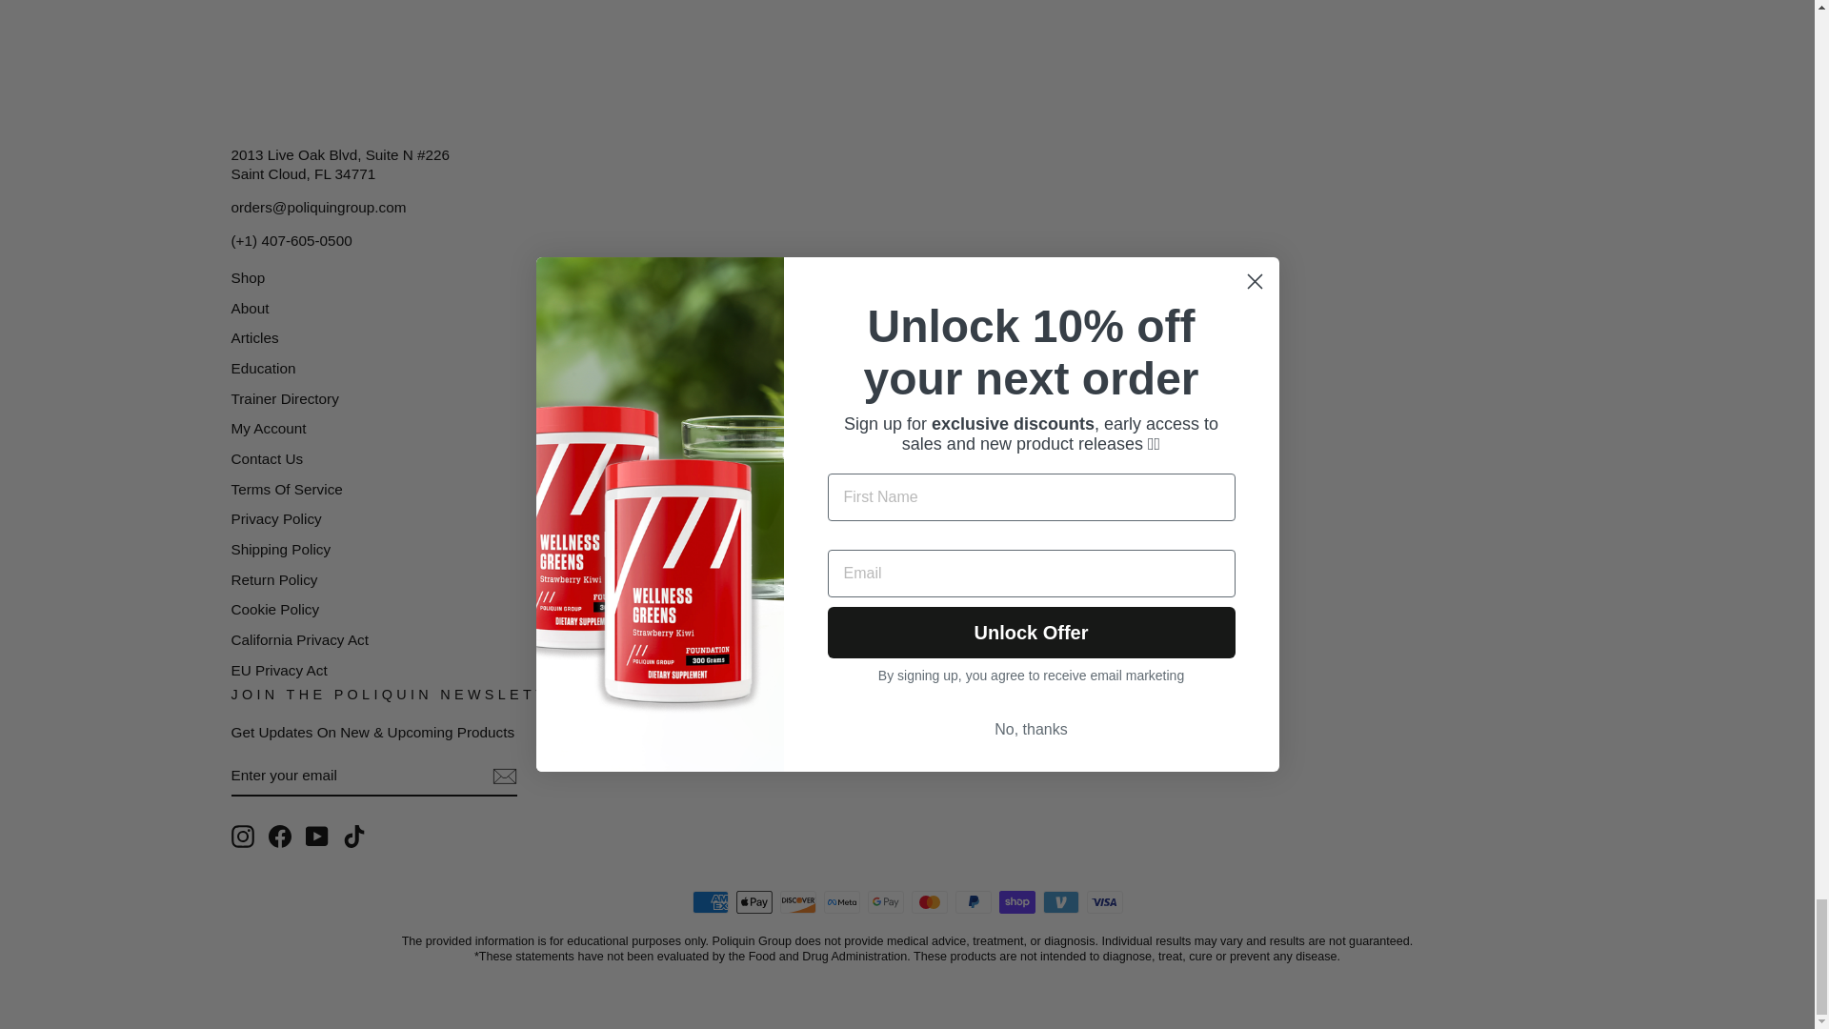  What do you see at coordinates (503, 777) in the screenshot?
I see `icon-email` at bounding box center [503, 777].